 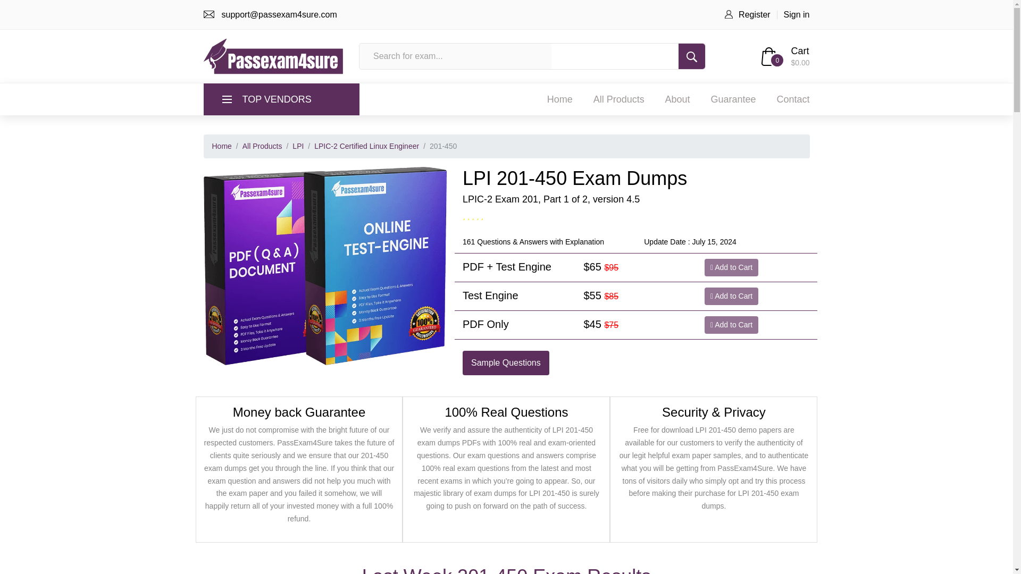 What do you see at coordinates (505, 362) in the screenshot?
I see `Sample Questions` at bounding box center [505, 362].